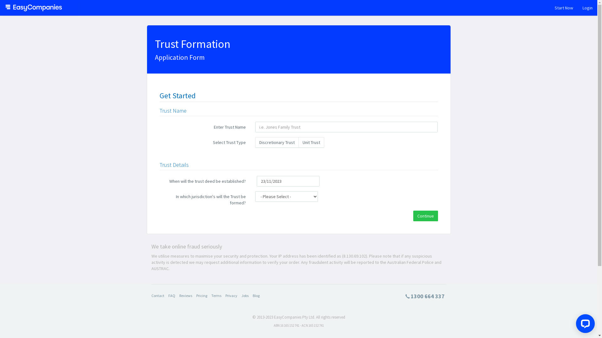 The height and width of the screenshot is (338, 602). What do you see at coordinates (245, 295) in the screenshot?
I see `Jobs` at bounding box center [245, 295].